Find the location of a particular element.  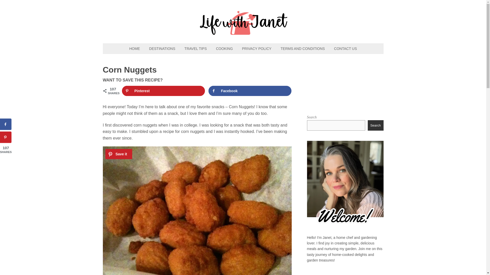

TRAVEL TIPS is located at coordinates (195, 48).